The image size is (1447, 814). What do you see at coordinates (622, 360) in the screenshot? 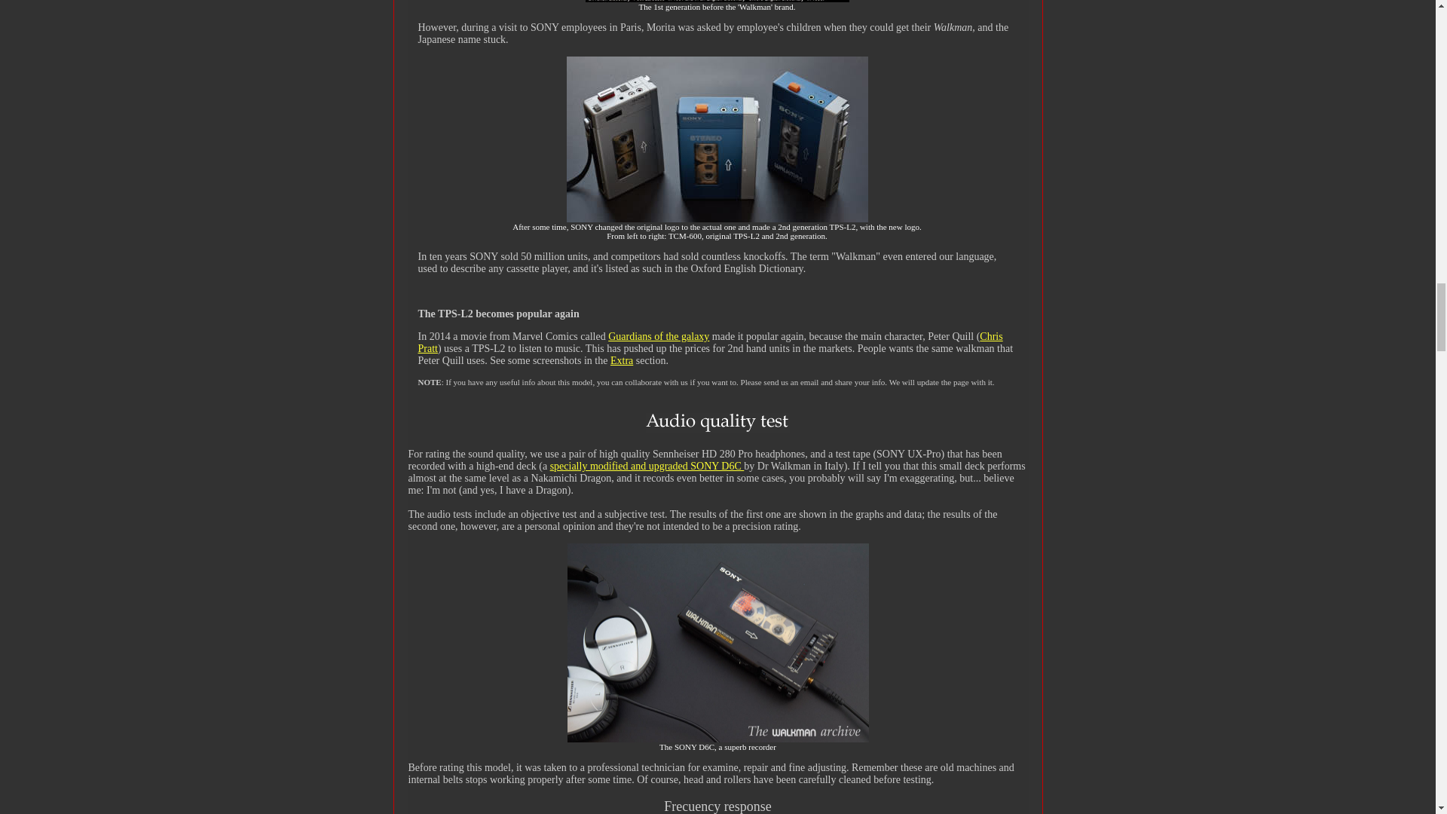
I see `Extra` at bounding box center [622, 360].